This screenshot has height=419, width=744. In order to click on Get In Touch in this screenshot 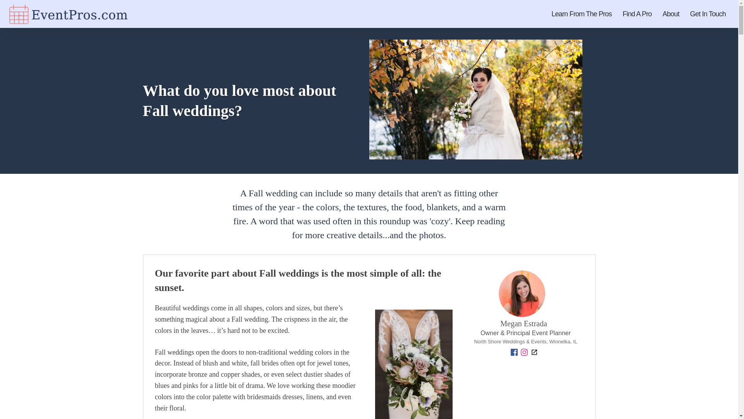, I will do `click(708, 14)`.